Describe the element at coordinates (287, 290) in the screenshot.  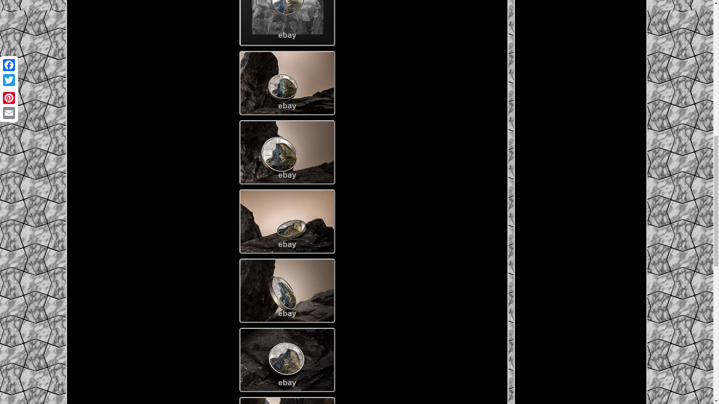
I see `2023 Cook Islands Mountains Half Dome 2oz Silver Proof Coin` at that location.